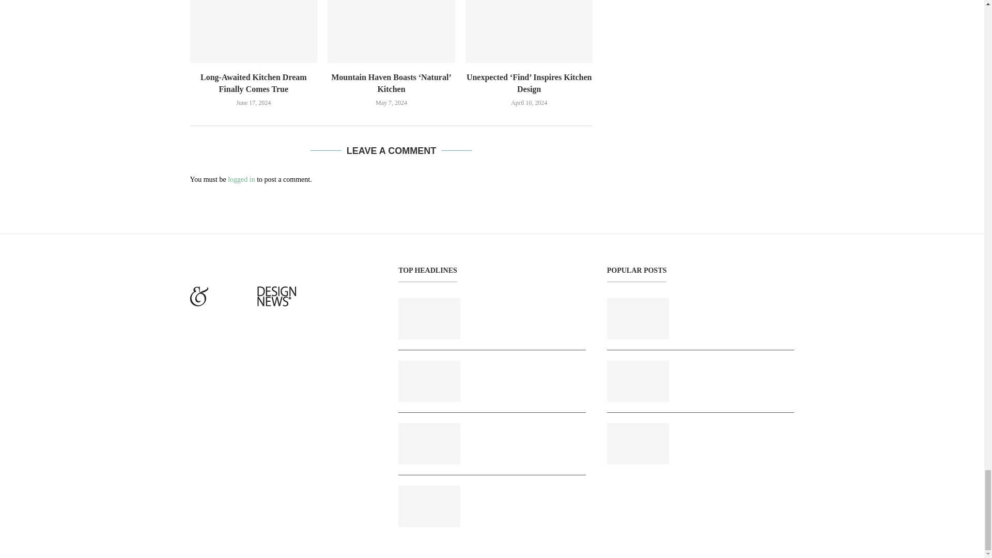 This screenshot has height=558, width=992. What do you see at coordinates (254, 32) in the screenshot?
I see `Long-Awaited Kitchen Dream Finally Comes True` at bounding box center [254, 32].